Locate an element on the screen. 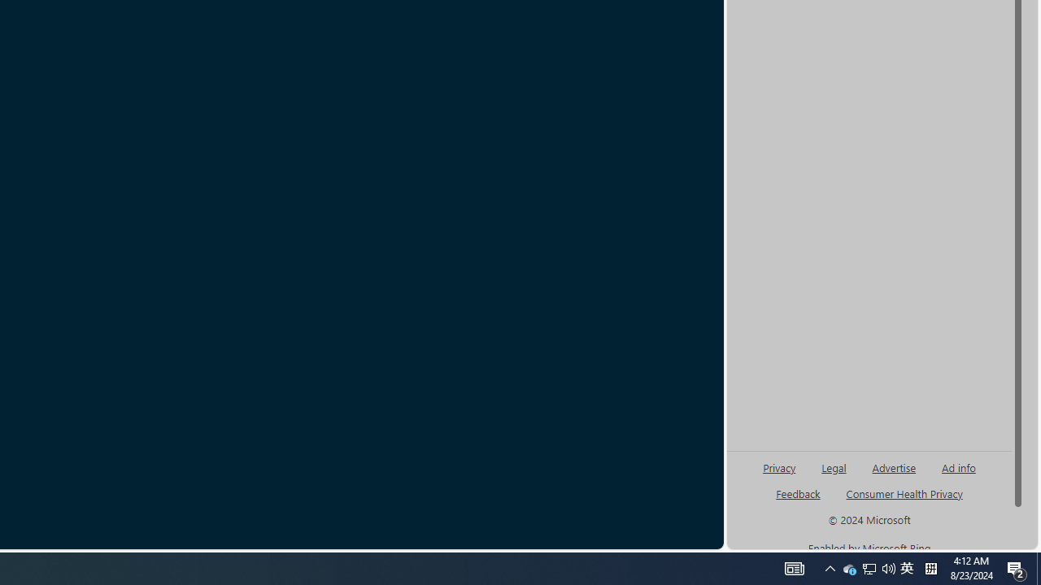  AutomationID: sb_feedback is located at coordinates (797, 493).